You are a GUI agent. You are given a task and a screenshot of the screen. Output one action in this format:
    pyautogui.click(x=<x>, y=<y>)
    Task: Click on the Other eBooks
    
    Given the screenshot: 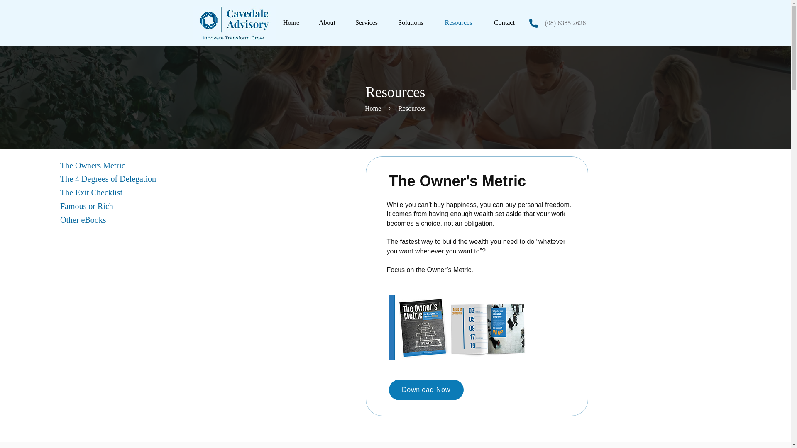 What is the action you would take?
    pyautogui.click(x=84, y=220)
    